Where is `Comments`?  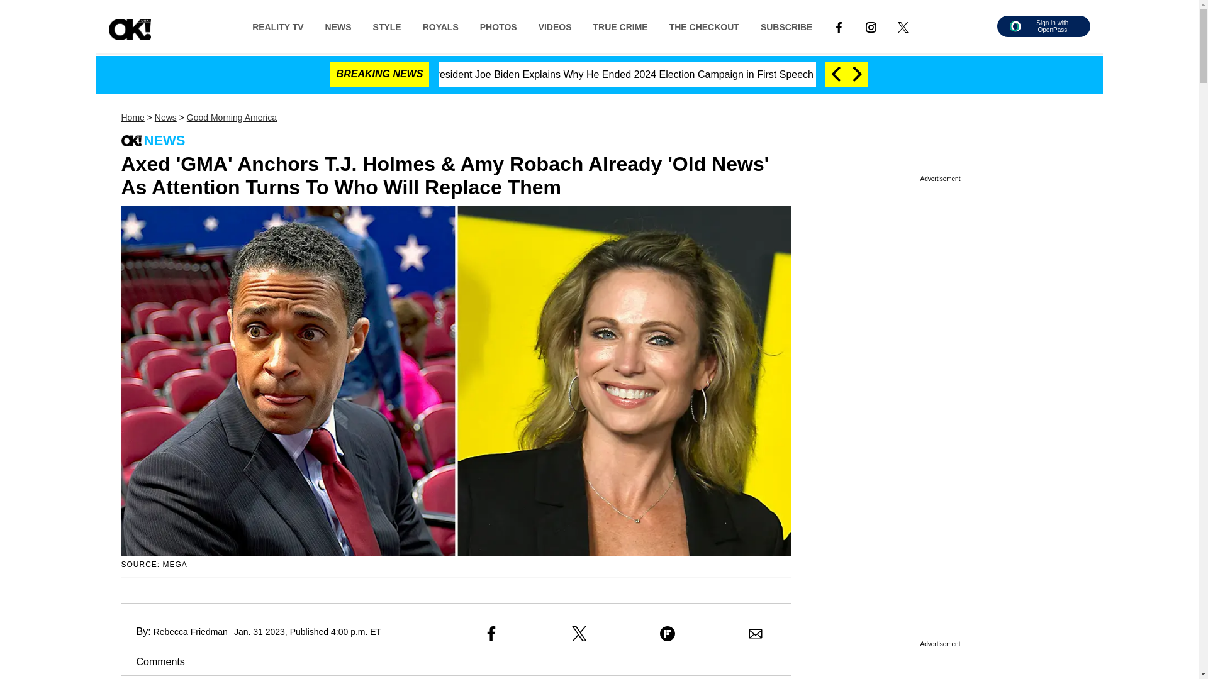 Comments is located at coordinates (152, 661).